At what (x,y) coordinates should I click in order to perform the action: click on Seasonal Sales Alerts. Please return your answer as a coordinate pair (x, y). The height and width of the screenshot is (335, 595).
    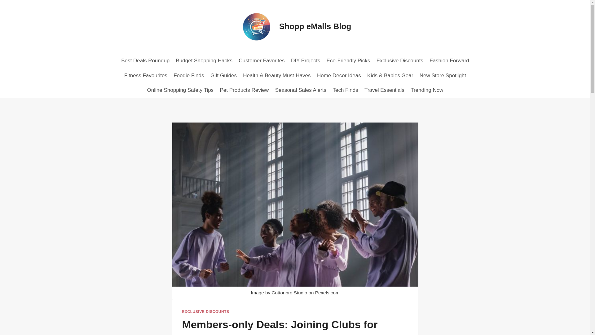
    Looking at the image, I should click on (301, 90).